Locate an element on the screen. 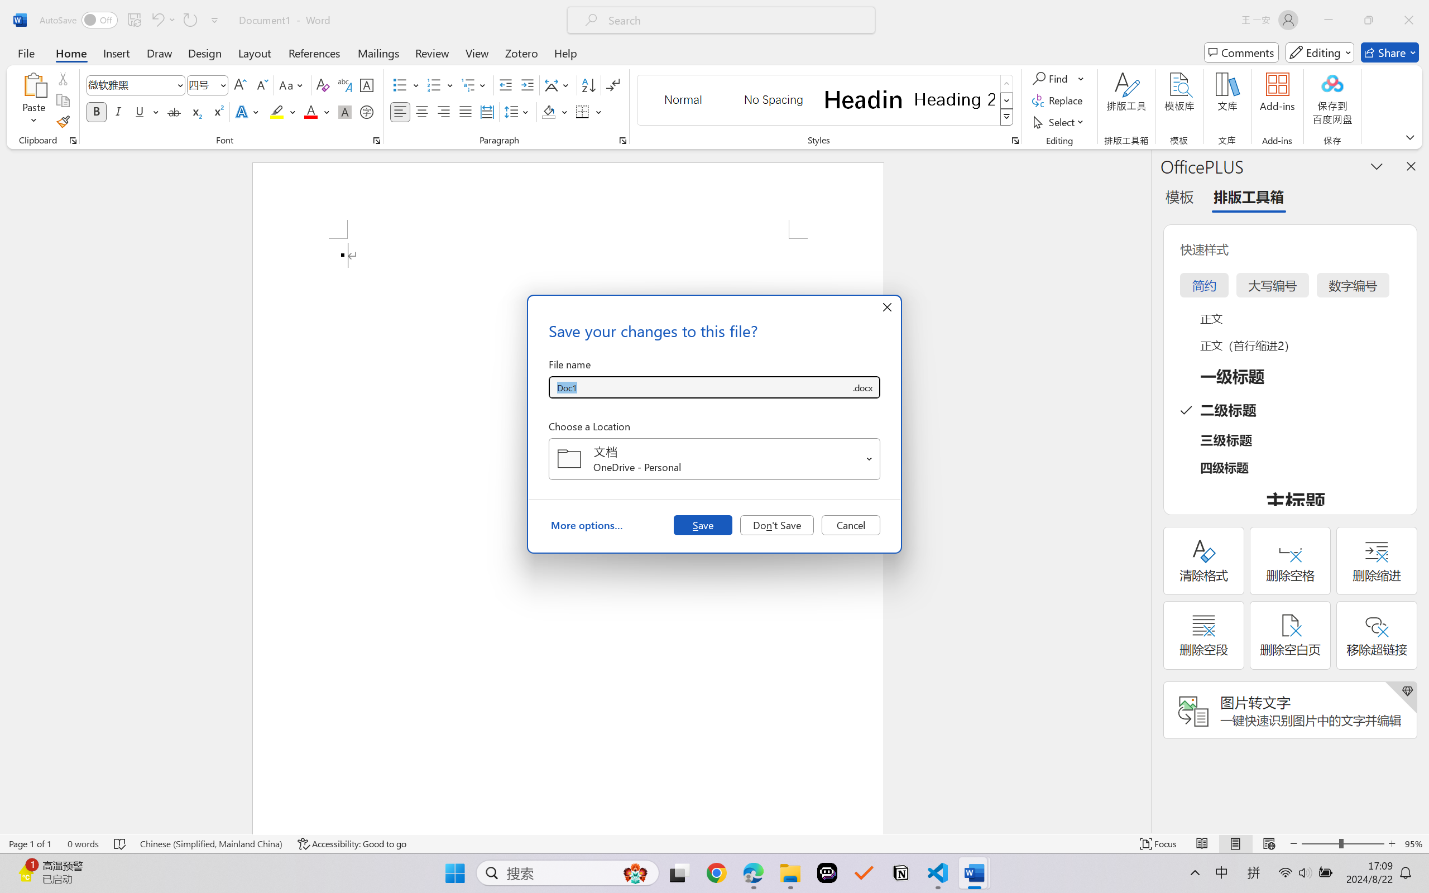 This screenshot has height=893, width=1429. Save as type is located at coordinates (862, 387).